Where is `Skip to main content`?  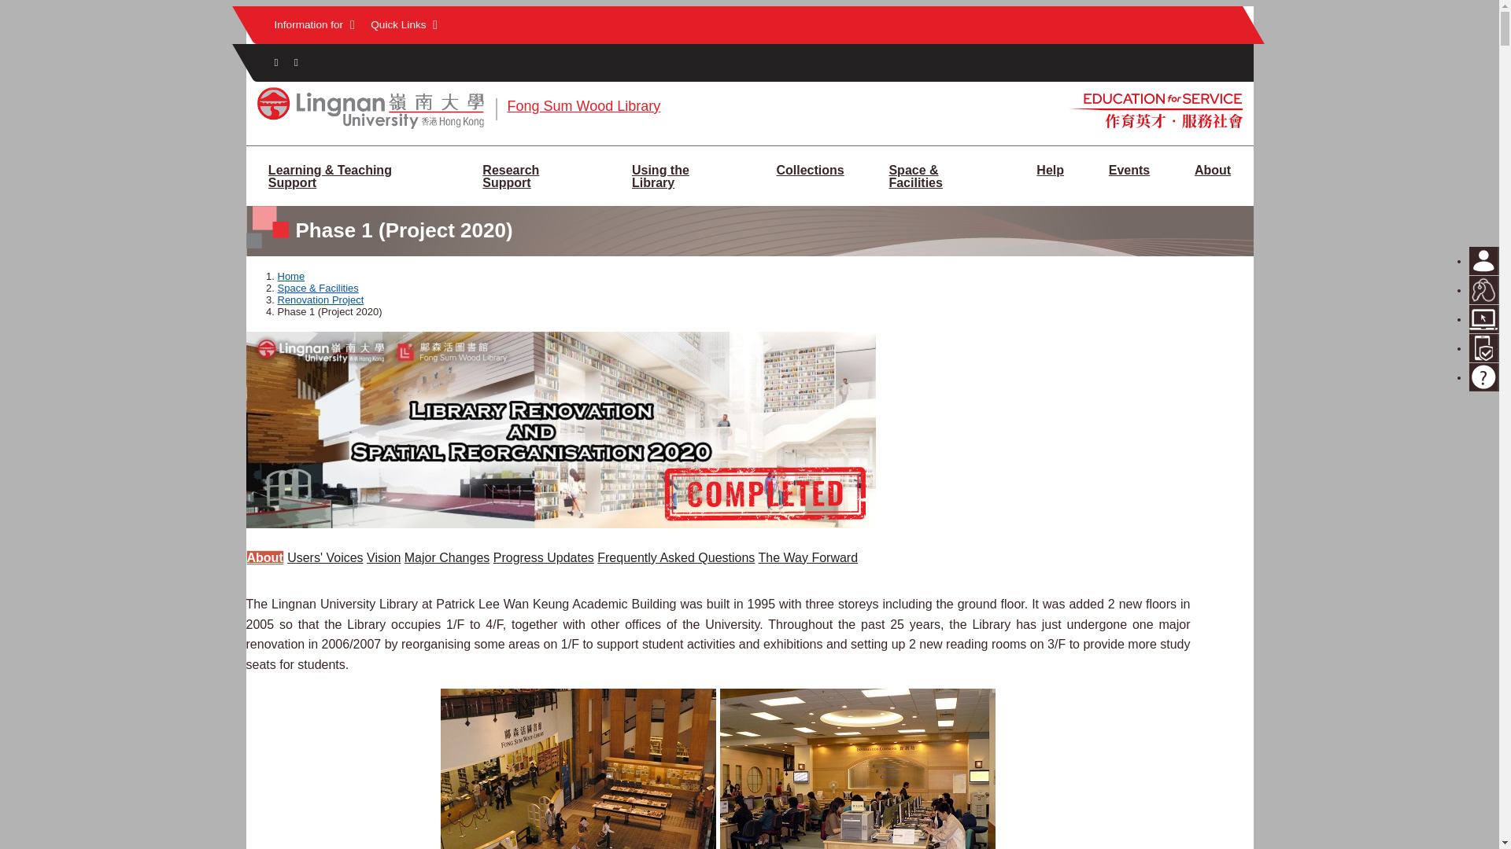 Skip to main content is located at coordinates (749, 7).